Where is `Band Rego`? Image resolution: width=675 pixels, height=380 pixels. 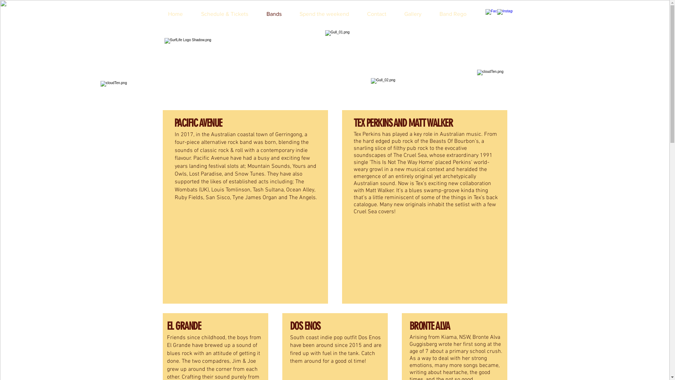
Band Rego is located at coordinates (456, 14).